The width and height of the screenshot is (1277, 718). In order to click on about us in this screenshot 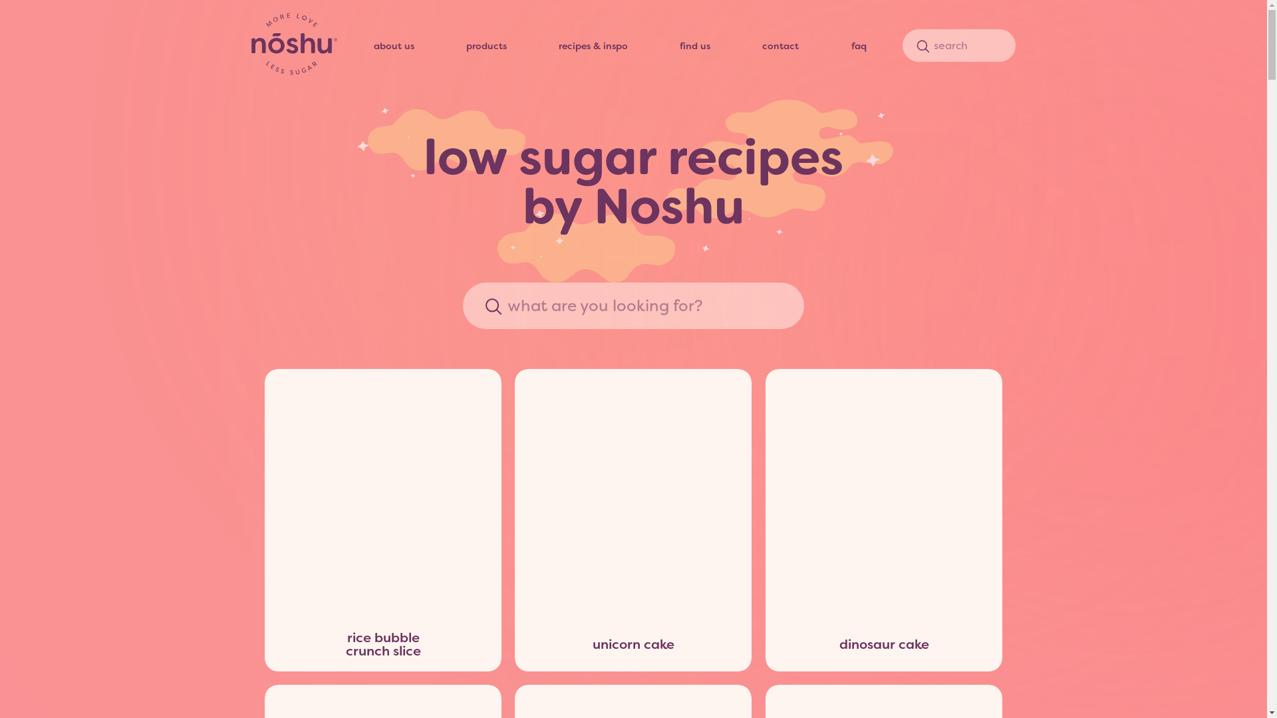, I will do `click(394, 46)`.